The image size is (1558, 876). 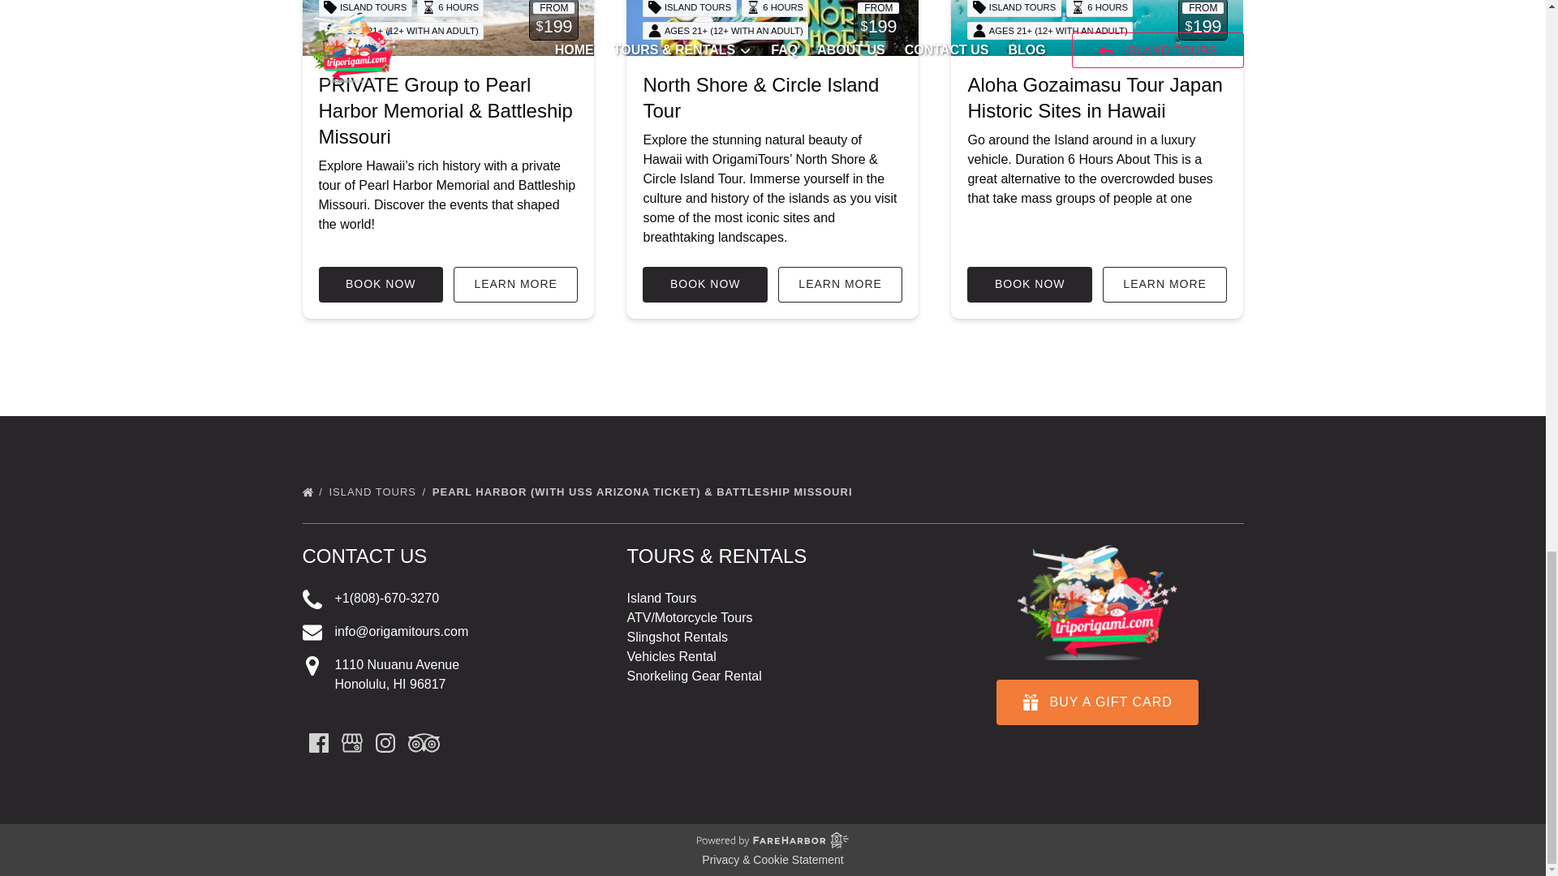 What do you see at coordinates (448, 28) in the screenshot?
I see `activity link` at bounding box center [448, 28].